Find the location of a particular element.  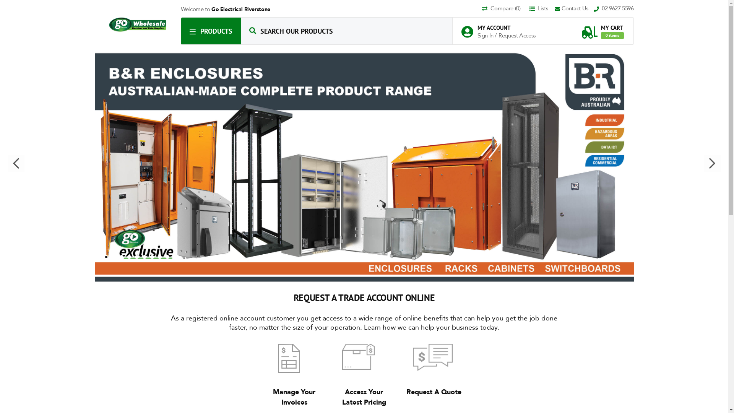

Contact Us is located at coordinates (574, 9).